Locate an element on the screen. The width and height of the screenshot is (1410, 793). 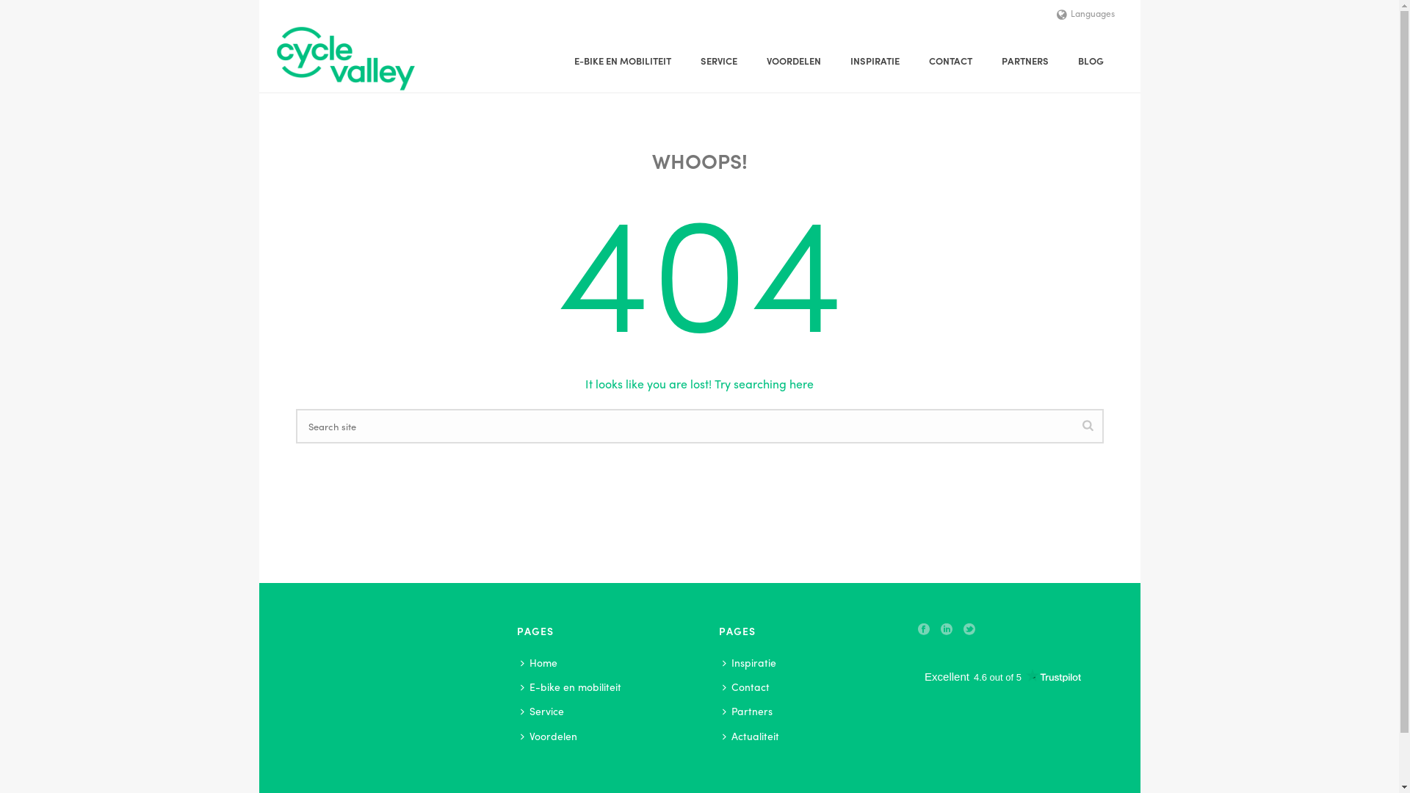
CONTACT is located at coordinates (950, 61).